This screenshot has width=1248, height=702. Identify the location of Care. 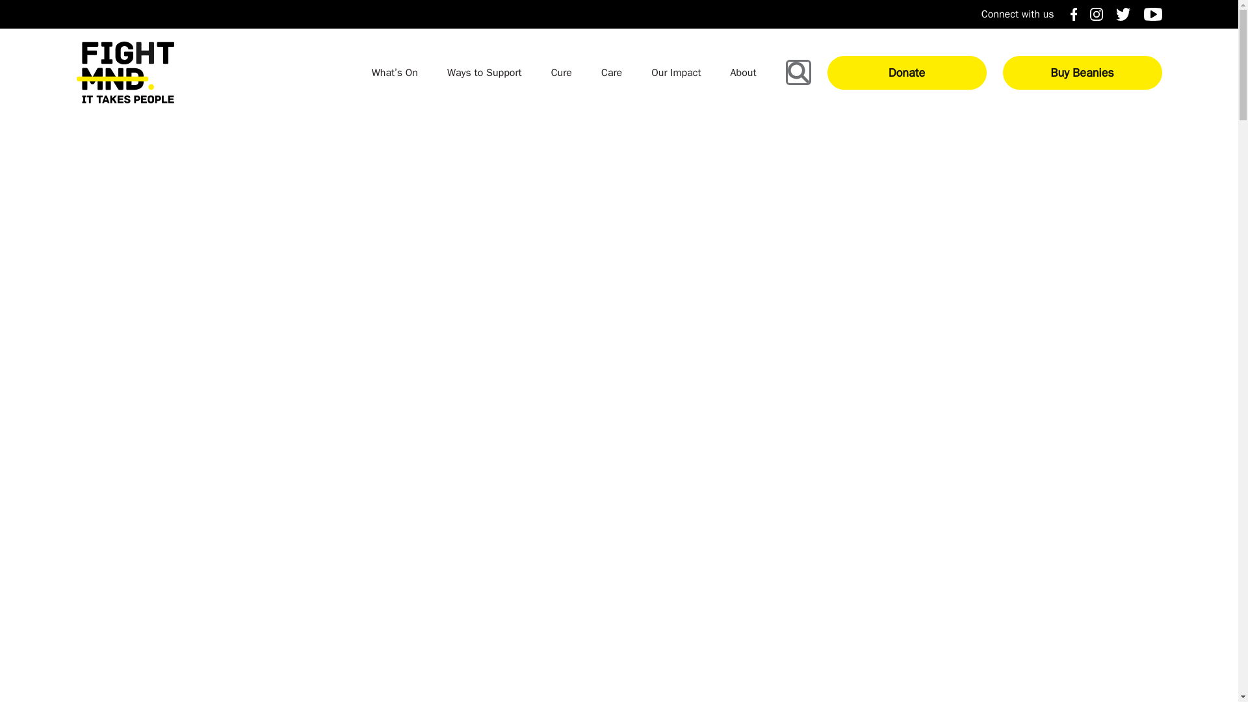
(611, 73).